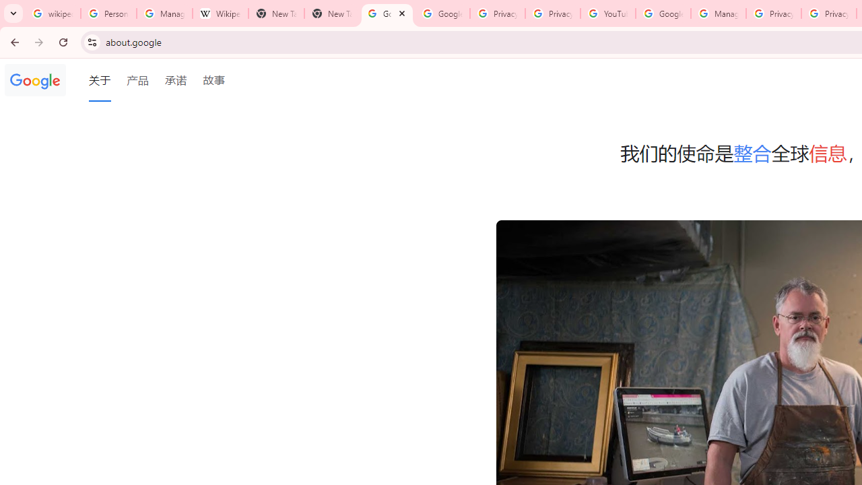 The width and height of the screenshot is (862, 485). What do you see at coordinates (276, 13) in the screenshot?
I see `New Tab` at bounding box center [276, 13].